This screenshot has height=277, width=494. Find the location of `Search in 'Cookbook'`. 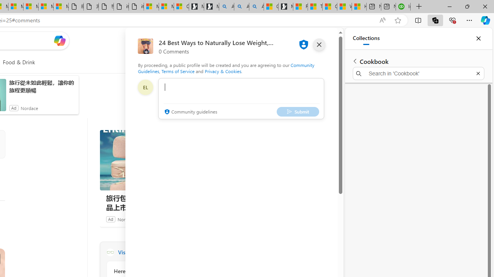

Search in 'Cookbook' is located at coordinates (418, 73).